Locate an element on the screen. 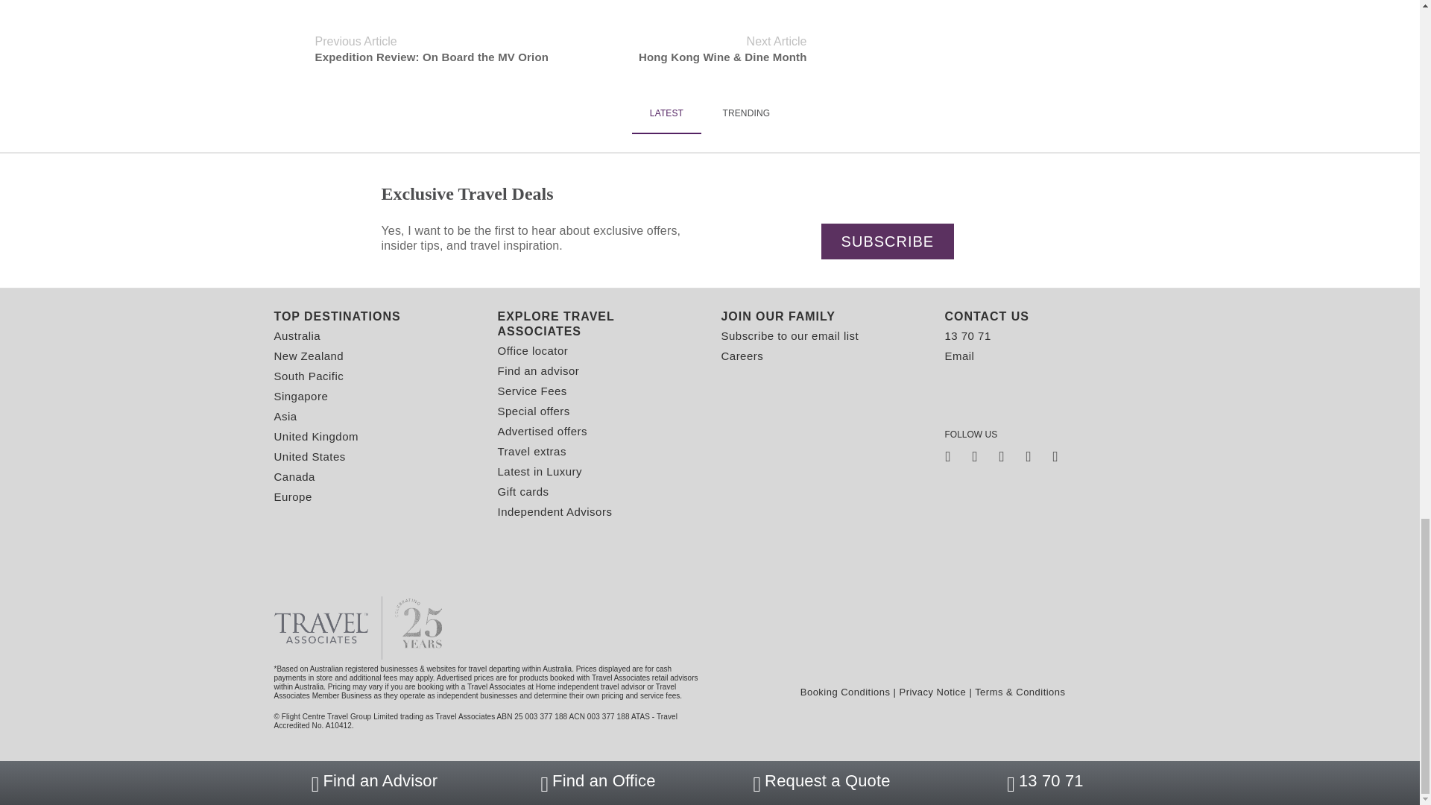  Top Destinations is located at coordinates (374, 316).